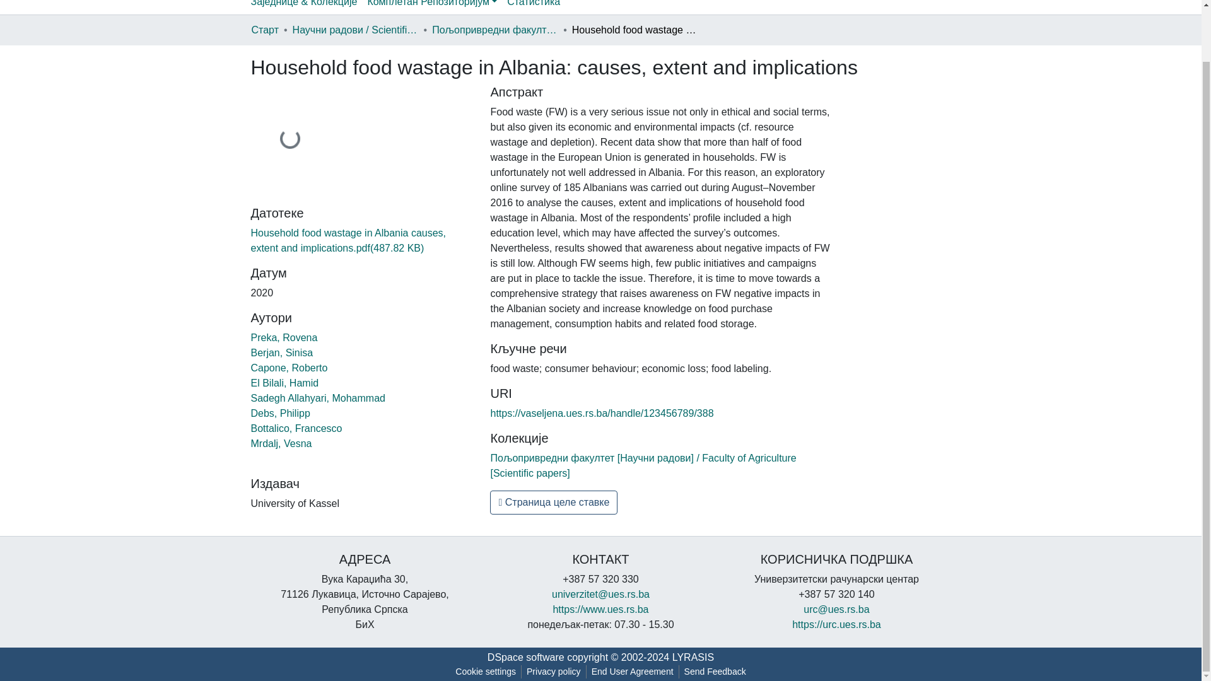  I want to click on LYRASIS, so click(693, 657).